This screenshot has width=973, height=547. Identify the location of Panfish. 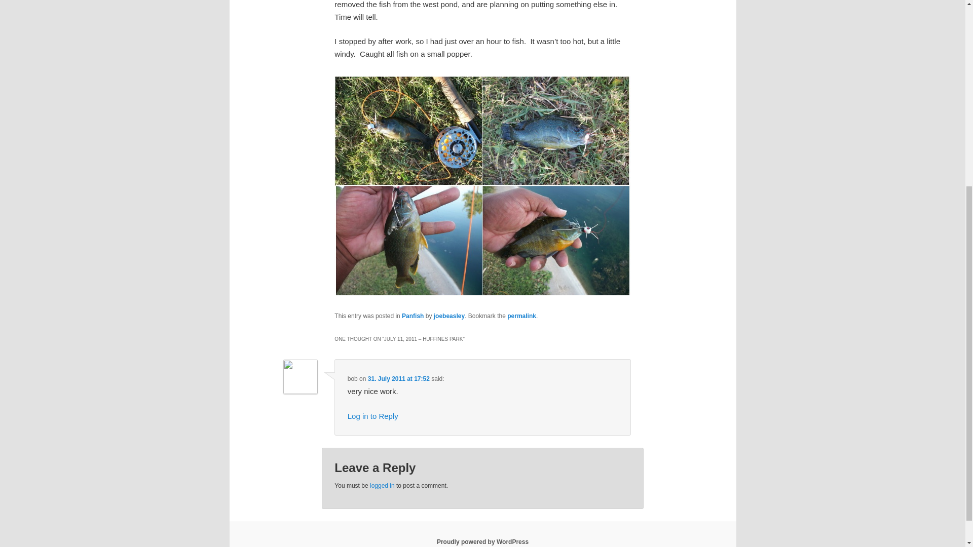
(413, 316).